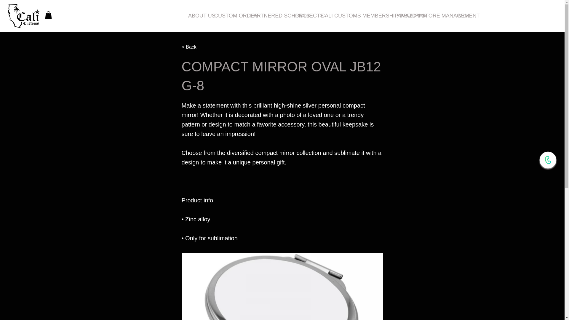 The image size is (569, 320). I want to click on CALI CUSTOMS MEMBERSHIP PROGRAM, so click(354, 15).